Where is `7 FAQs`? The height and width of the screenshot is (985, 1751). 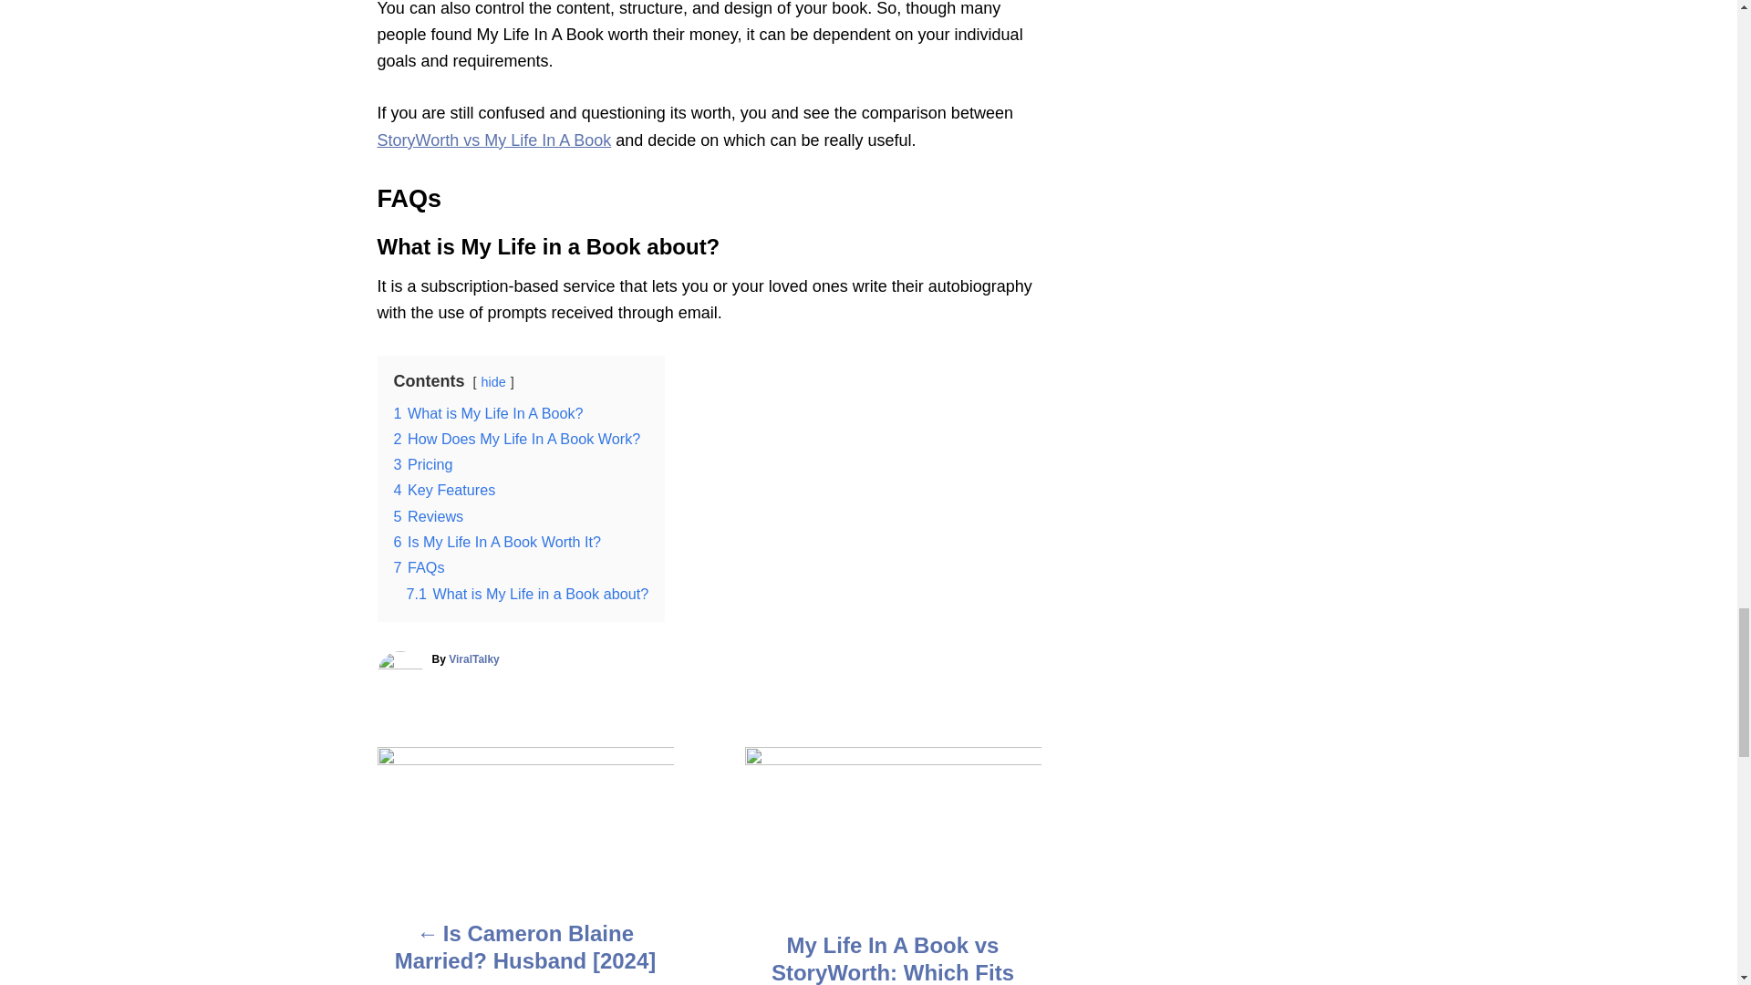
7 FAQs is located at coordinates (420, 567).